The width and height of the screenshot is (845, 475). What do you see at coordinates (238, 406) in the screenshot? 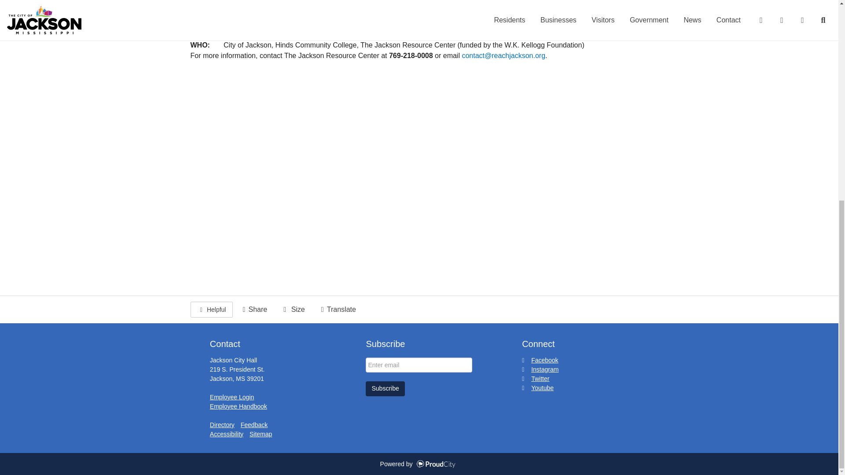
I see `Employee Handbook` at bounding box center [238, 406].